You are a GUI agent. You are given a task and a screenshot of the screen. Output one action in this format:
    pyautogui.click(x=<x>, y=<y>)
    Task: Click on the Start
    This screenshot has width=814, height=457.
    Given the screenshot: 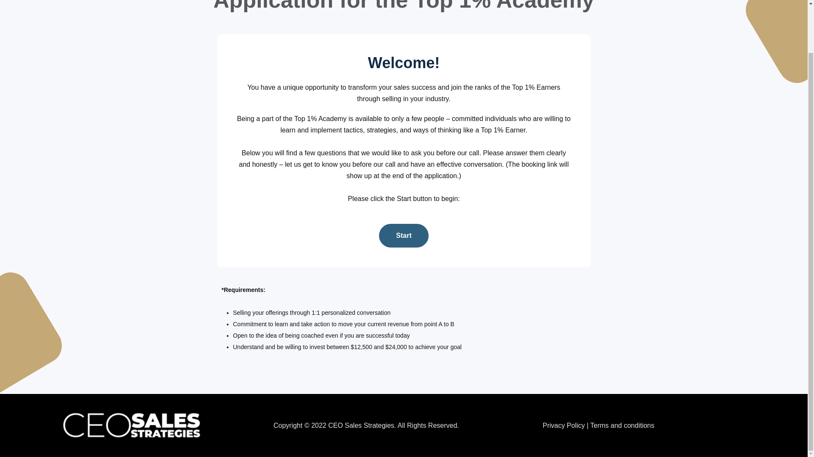 What is the action you would take?
    pyautogui.click(x=404, y=236)
    